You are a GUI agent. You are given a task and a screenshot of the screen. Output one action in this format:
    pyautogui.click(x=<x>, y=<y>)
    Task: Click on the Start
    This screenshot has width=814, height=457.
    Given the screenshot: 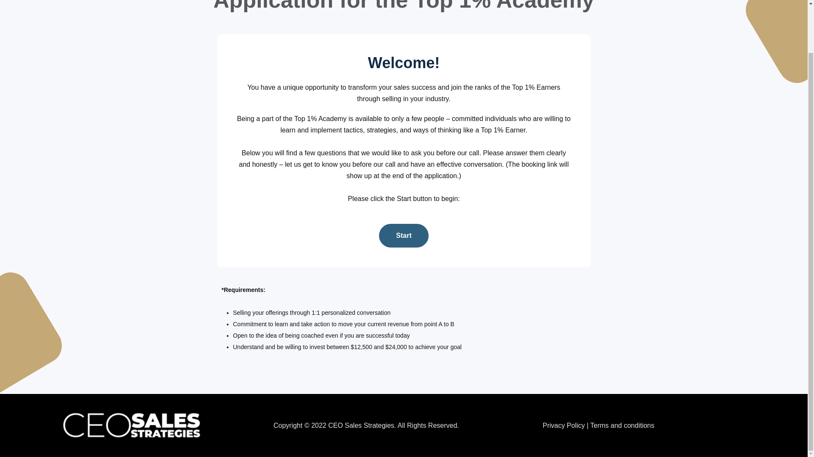 What is the action you would take?
    pyautogui.click(x=404, y=236)
    